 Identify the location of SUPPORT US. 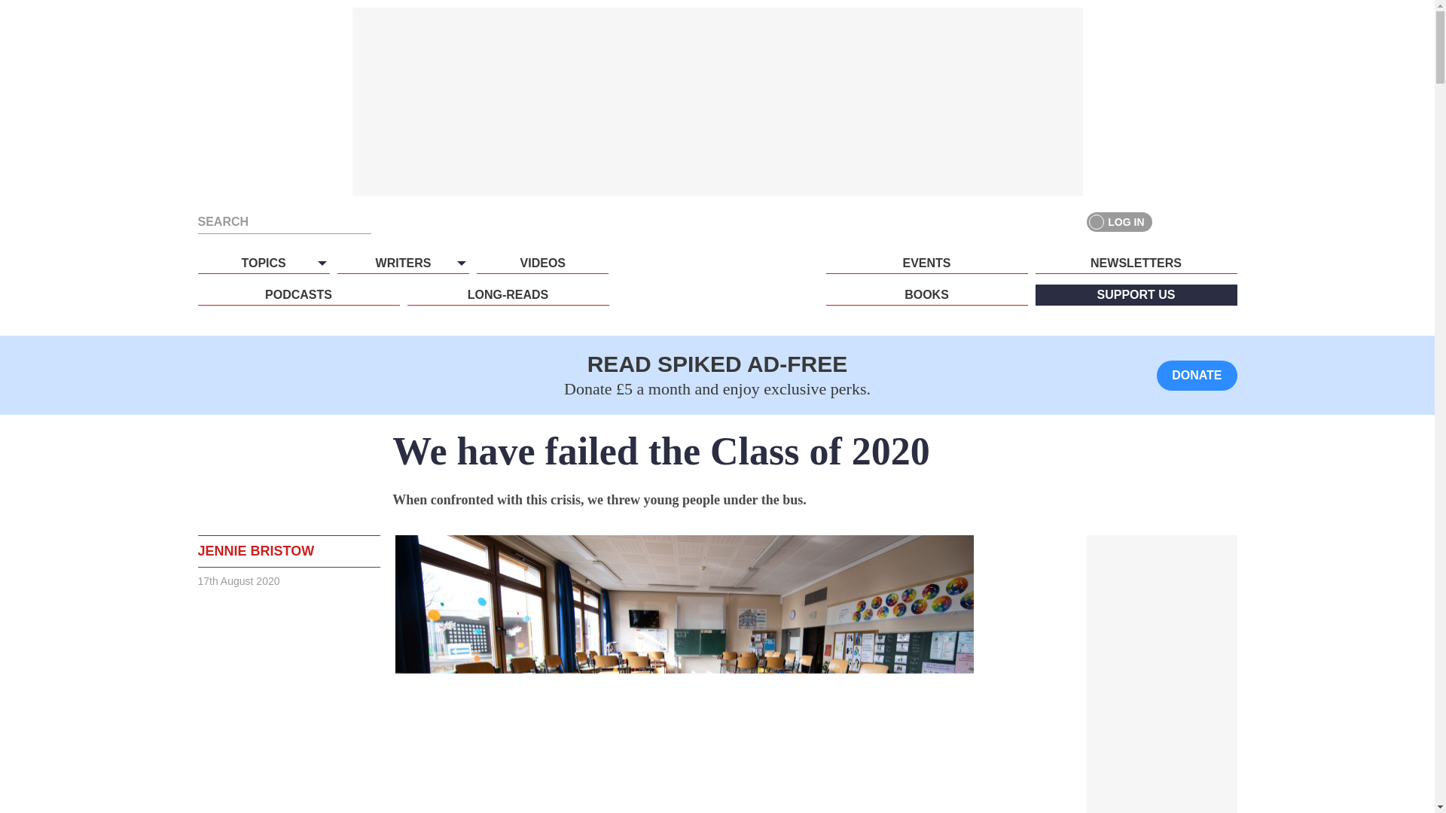
(1136, 295).